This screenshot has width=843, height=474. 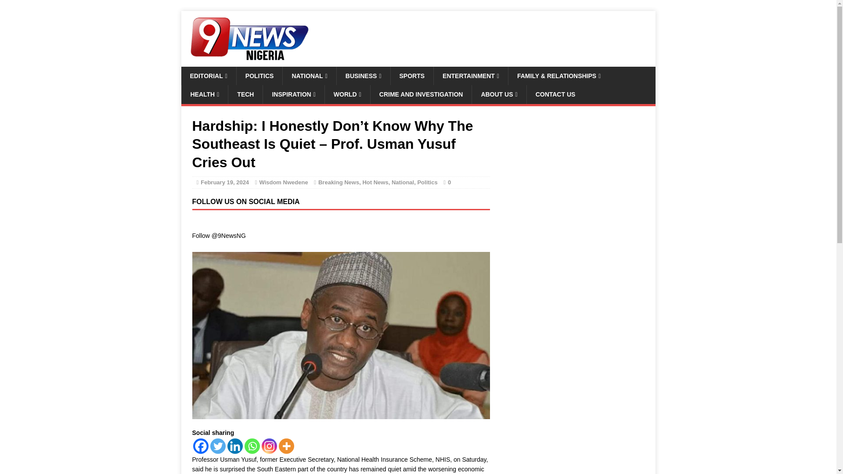 I want to click on TECH, so click(x=245, y=94).